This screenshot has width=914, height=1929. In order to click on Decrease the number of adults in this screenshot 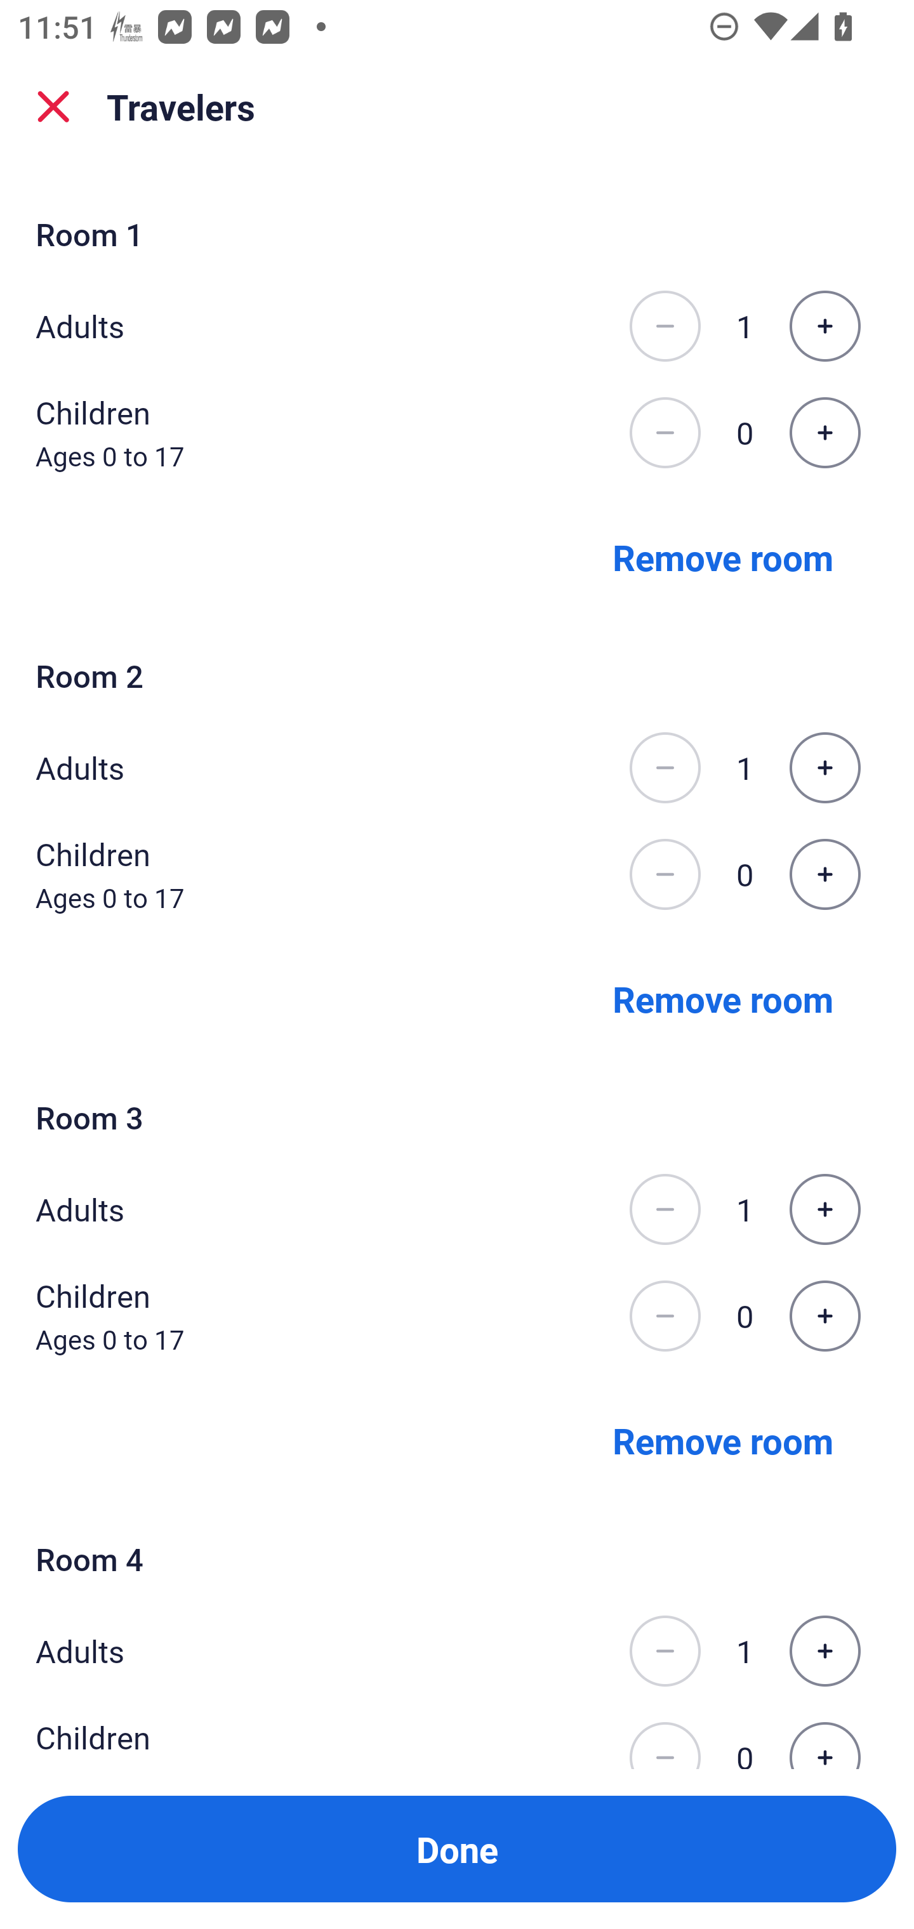, I will do `click(665, 1209)`.